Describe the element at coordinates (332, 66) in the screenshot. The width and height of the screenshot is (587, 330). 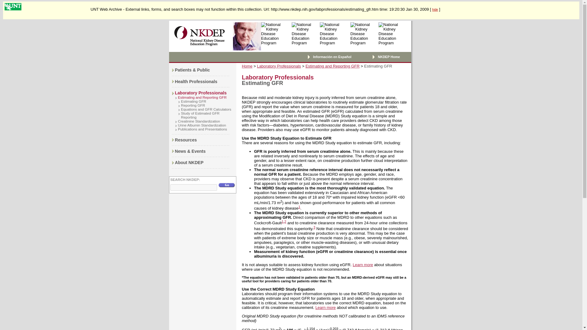
I see `Estimating and Reporting GFR` at that location.